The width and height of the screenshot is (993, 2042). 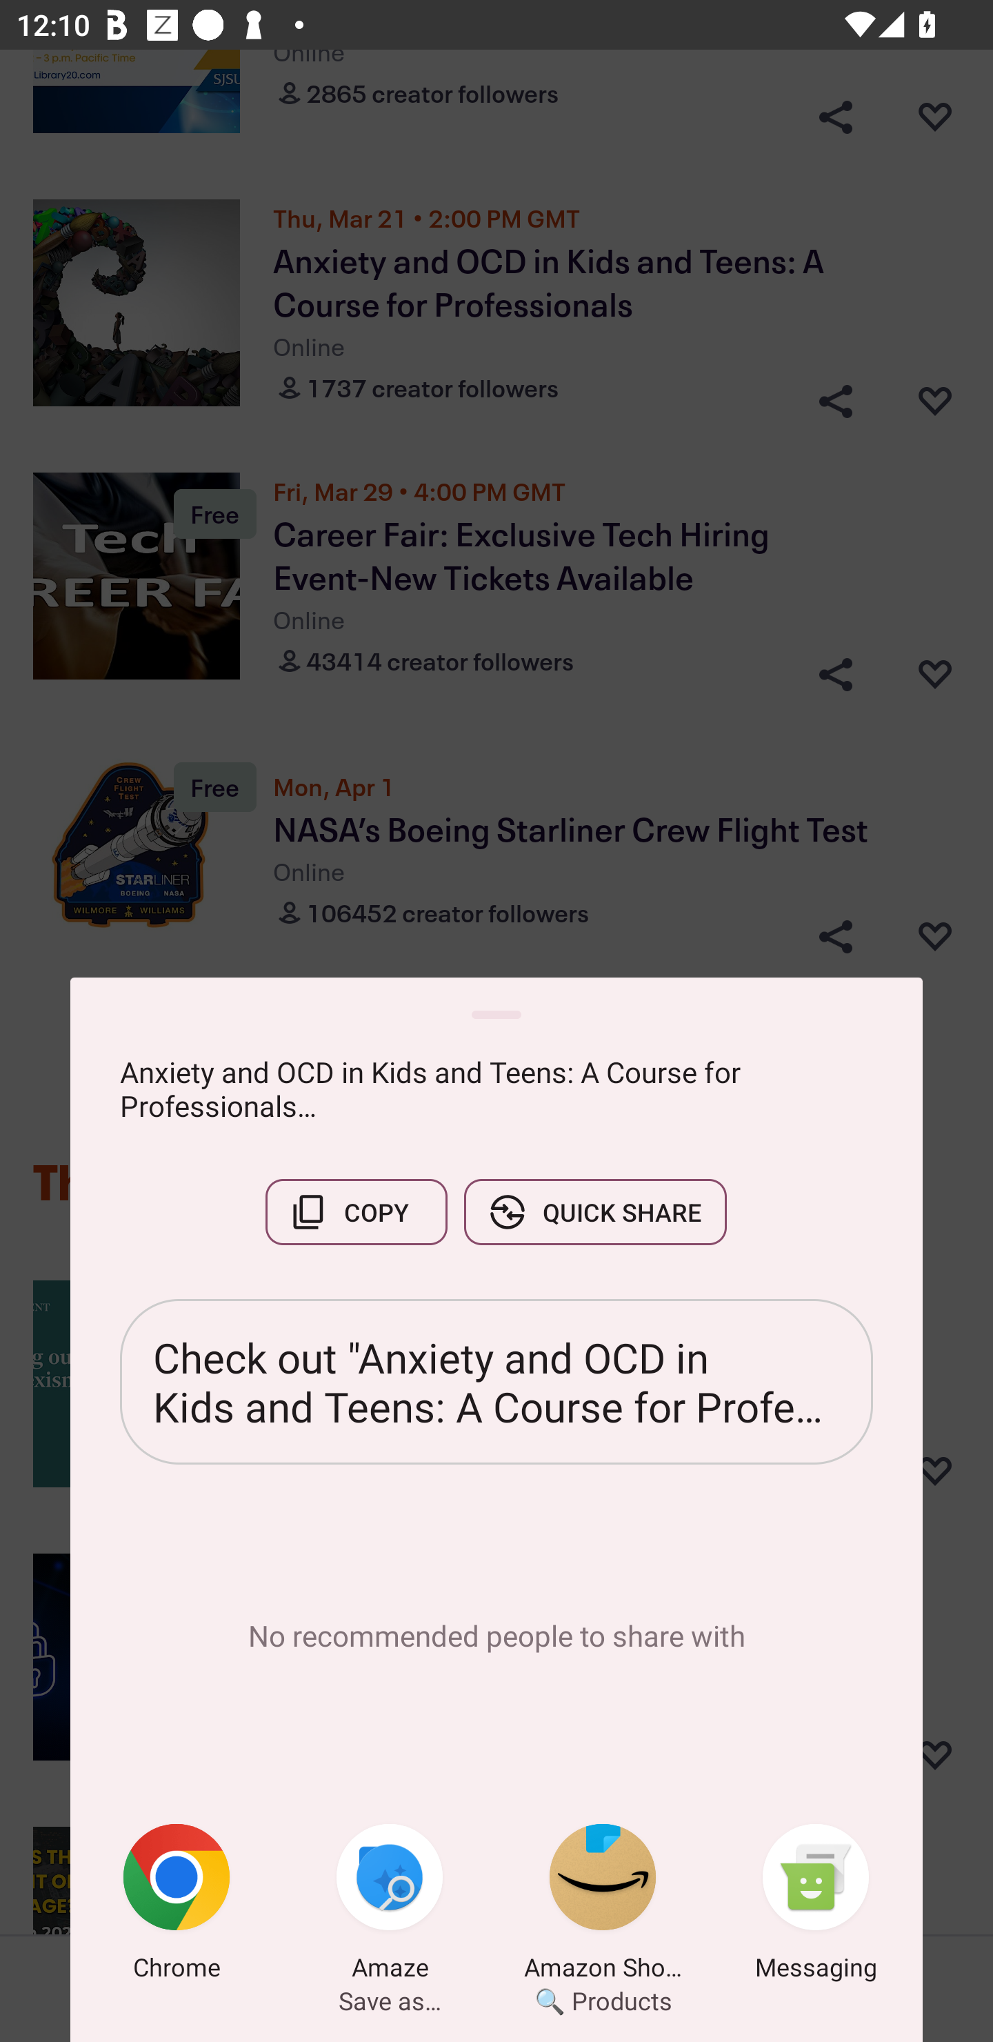 I want to click on Messaging, so click(x=816, y=1906).